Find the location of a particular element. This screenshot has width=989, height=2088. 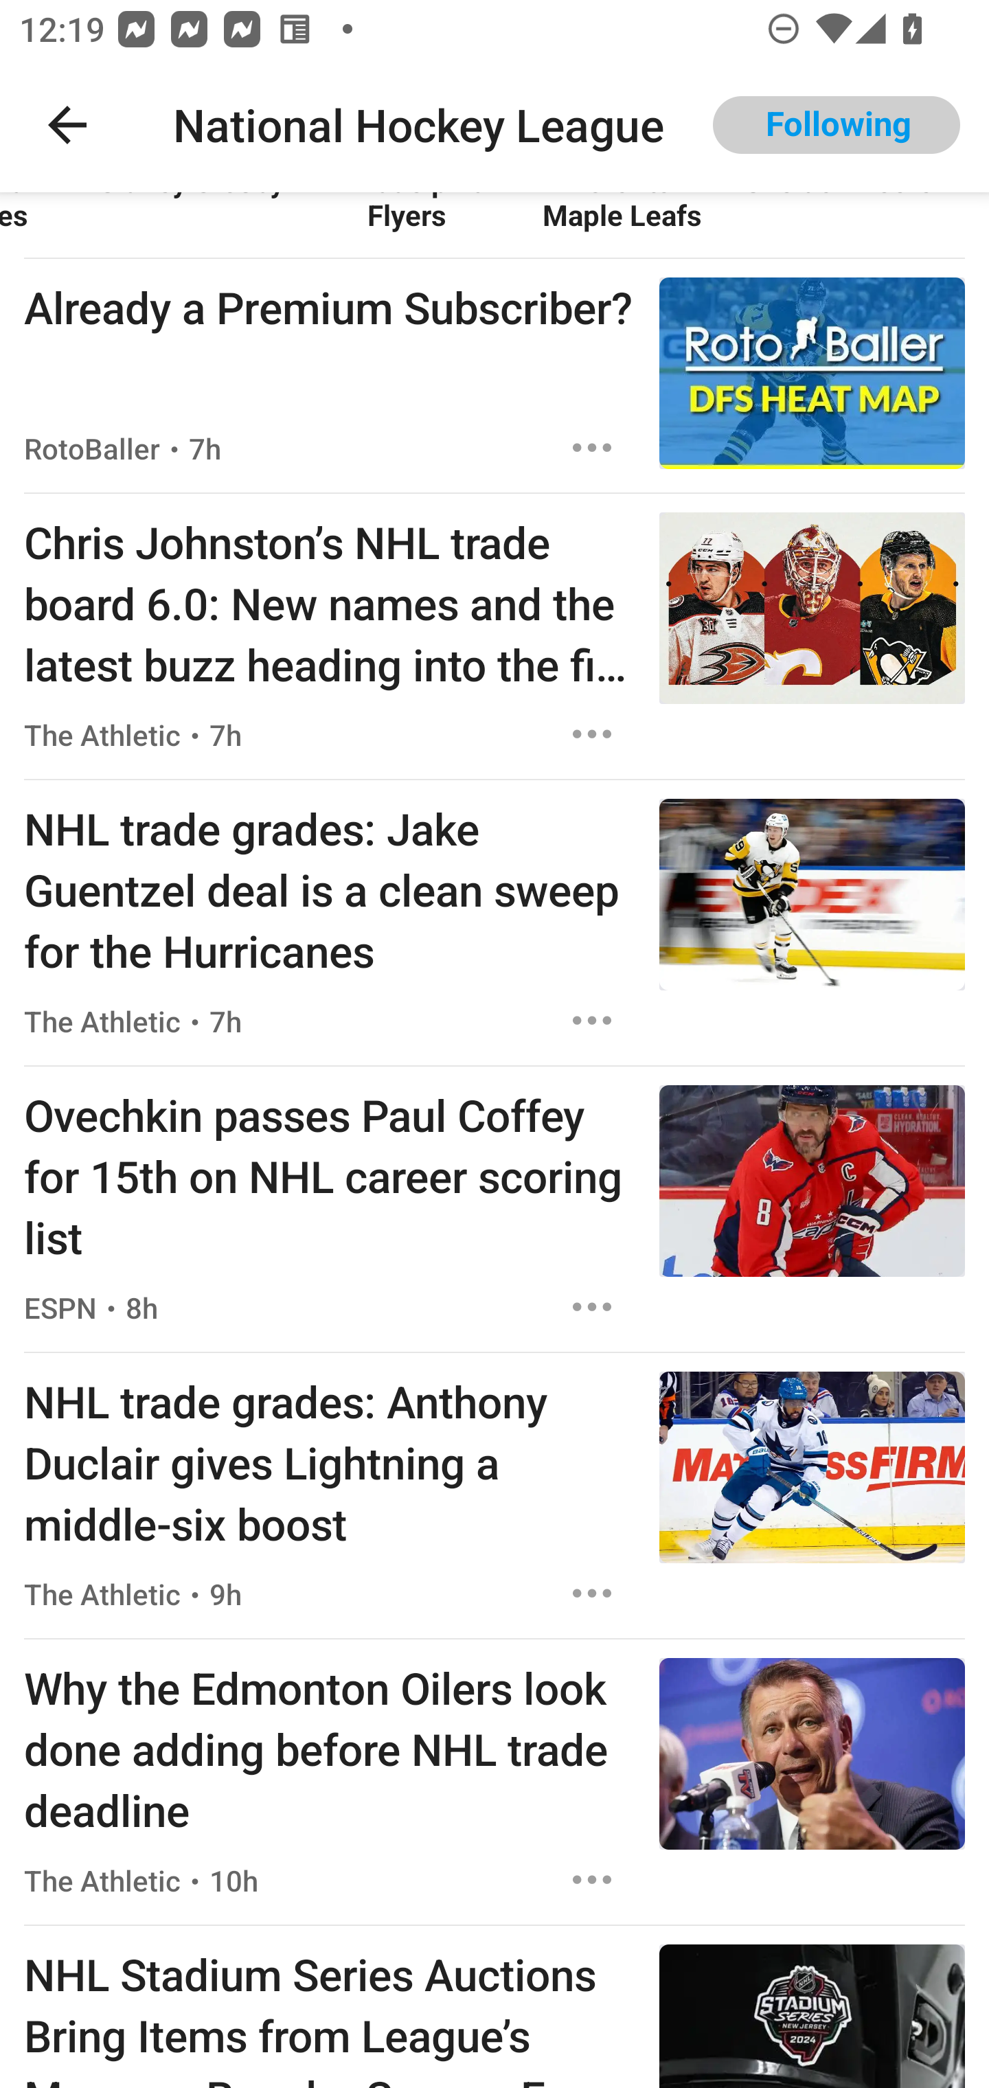

Options is located at coordinates (592, 448).